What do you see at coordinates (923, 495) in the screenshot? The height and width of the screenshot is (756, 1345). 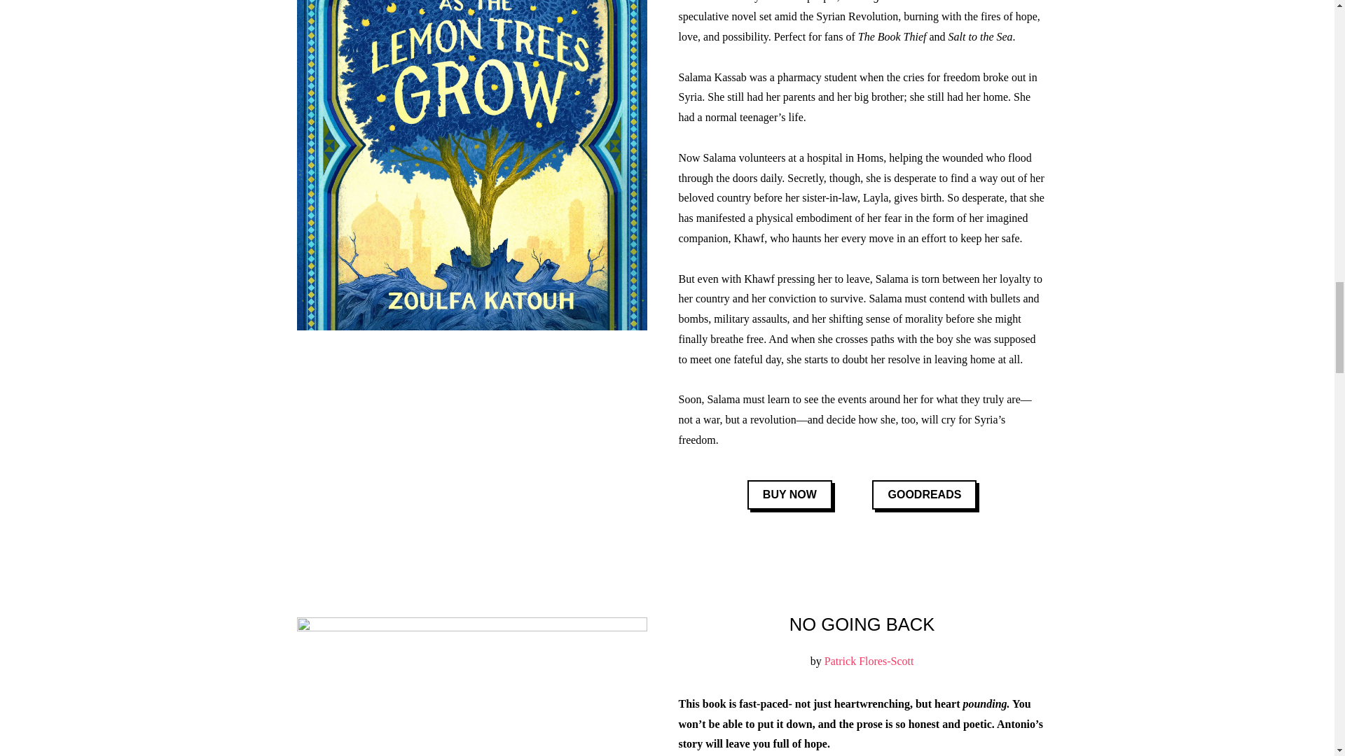 I see `GOODREADS` at bounding box center [923, 495].